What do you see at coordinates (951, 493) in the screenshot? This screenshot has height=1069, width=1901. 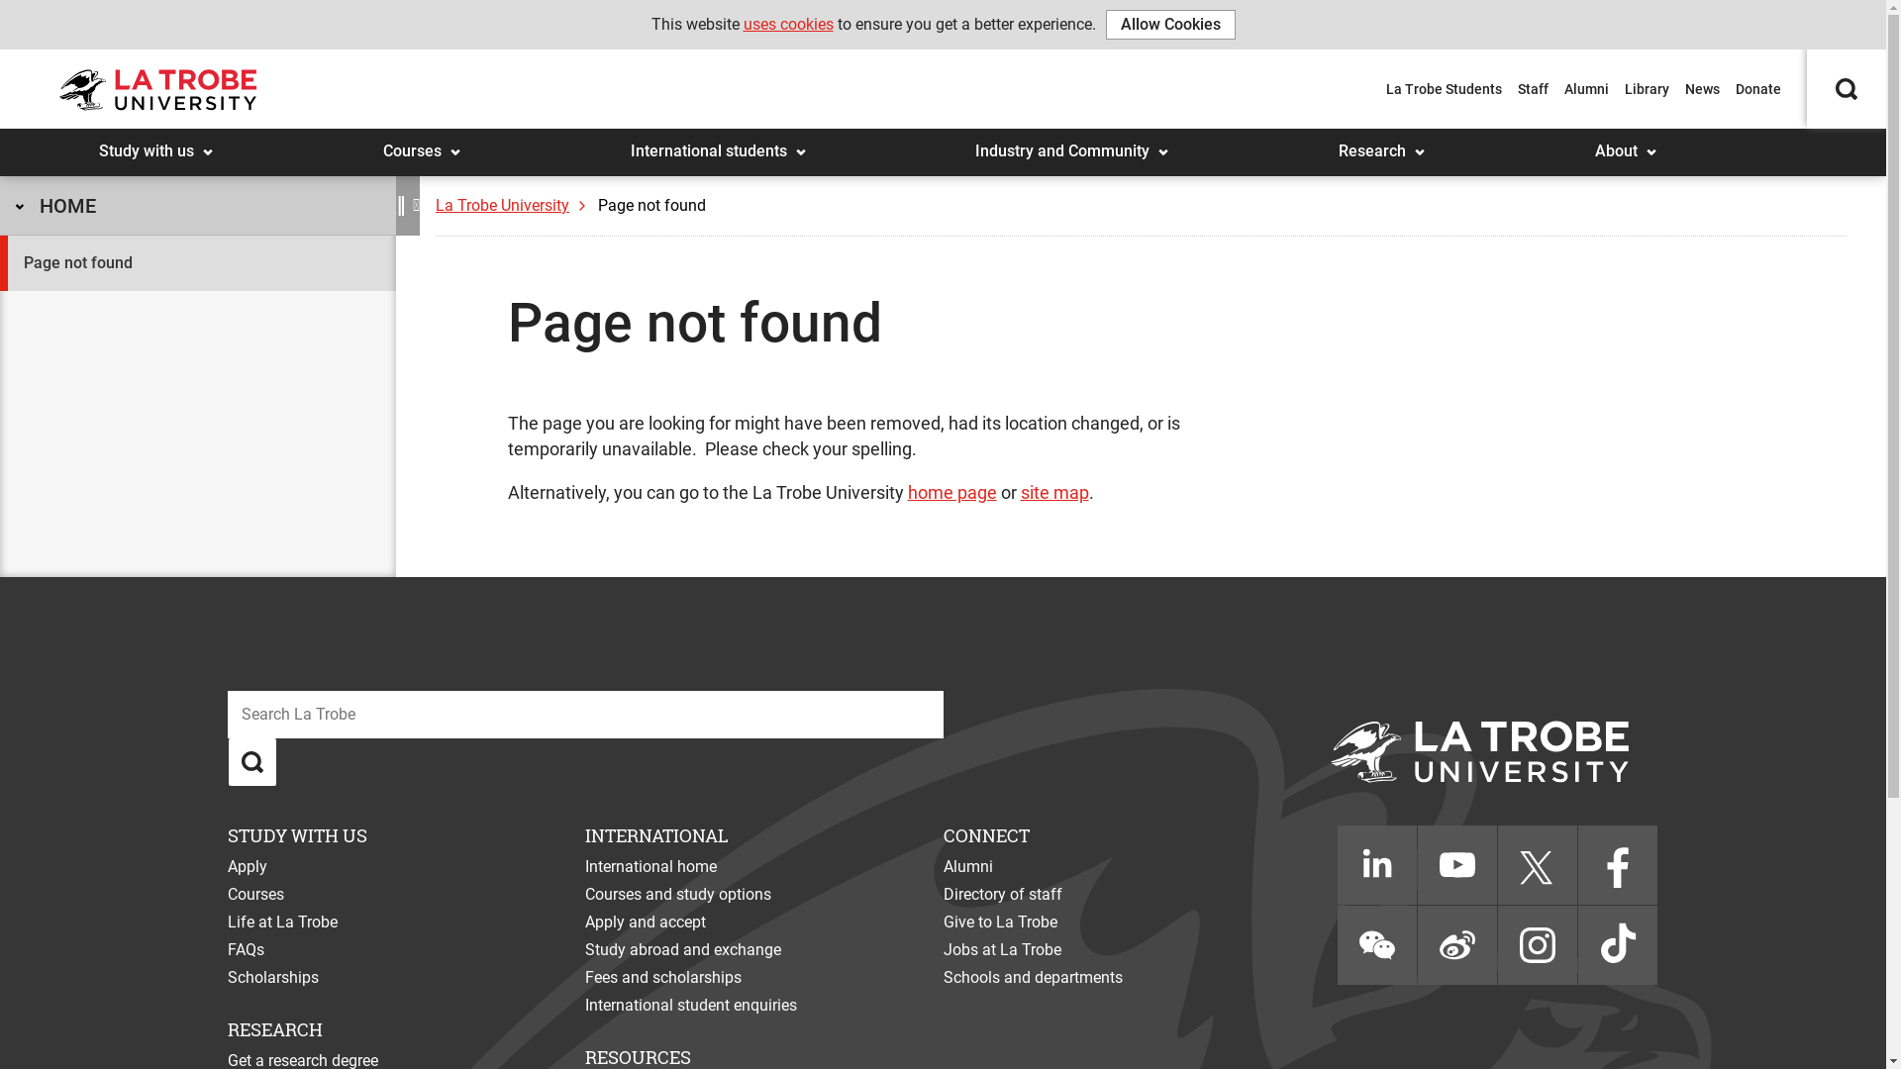 I see `home page` at bounding box center [951, 493].